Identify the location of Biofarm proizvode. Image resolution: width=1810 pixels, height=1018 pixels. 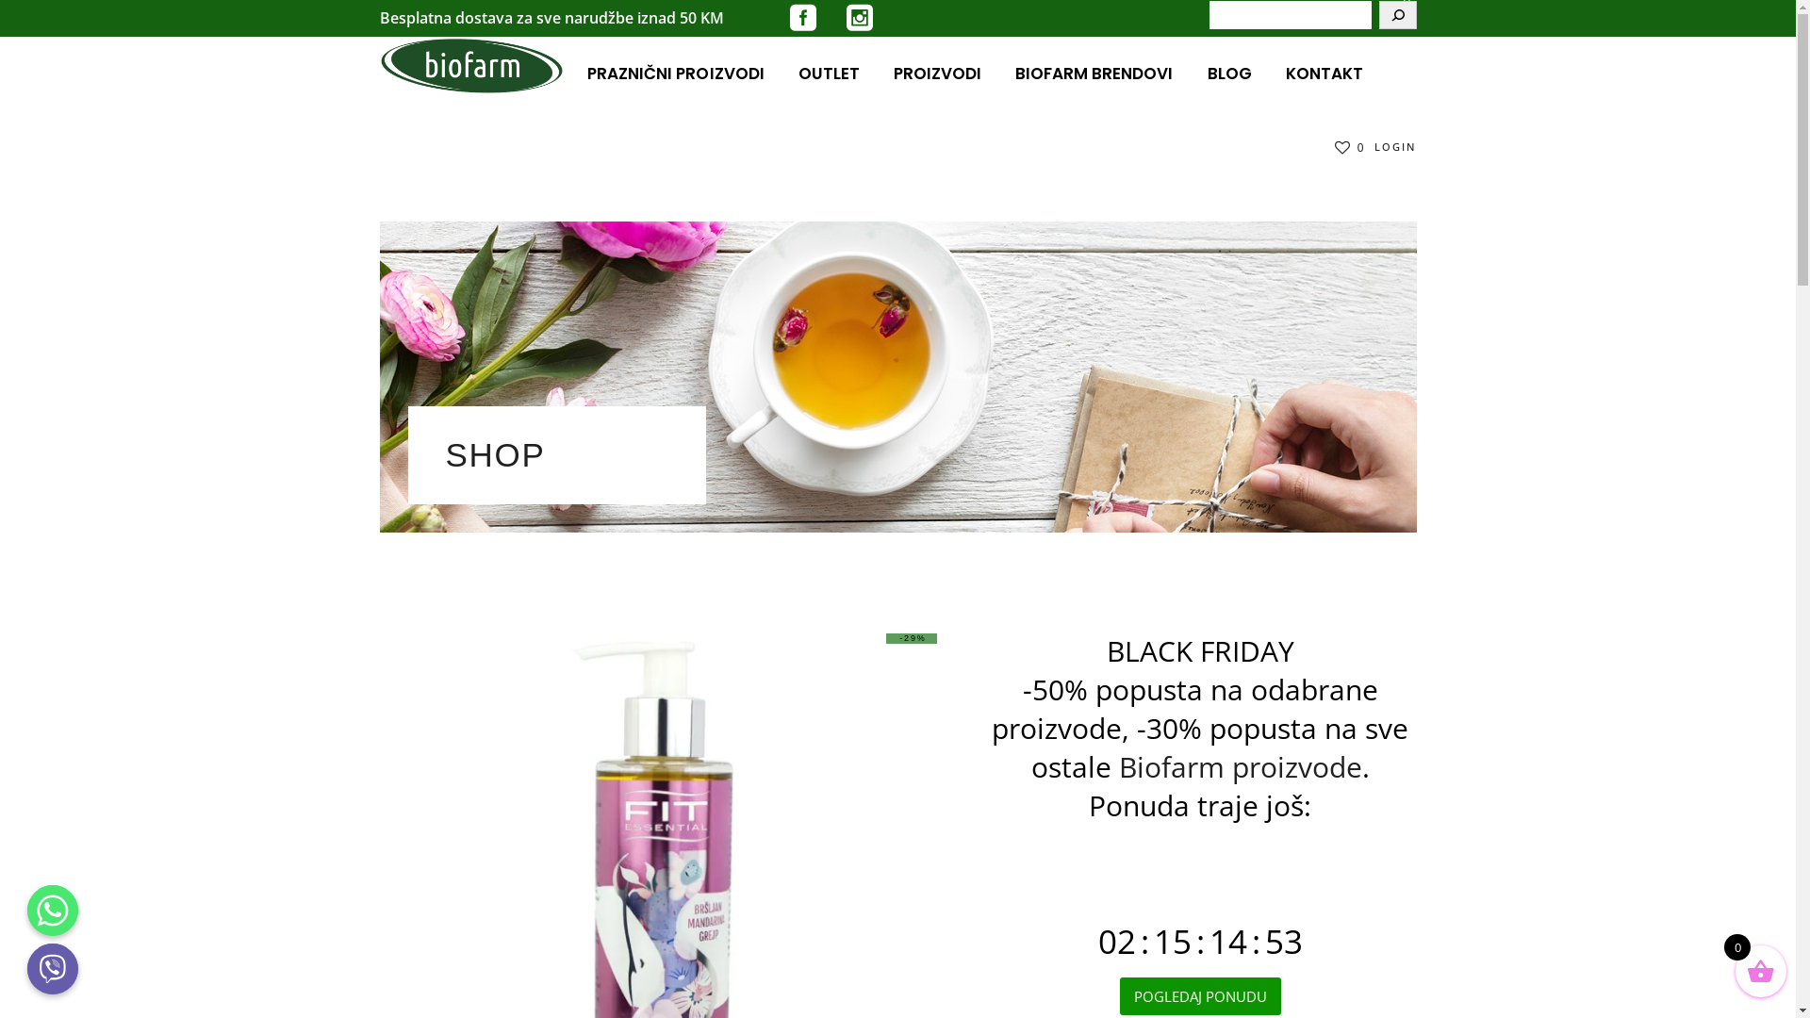
(1240, 767).